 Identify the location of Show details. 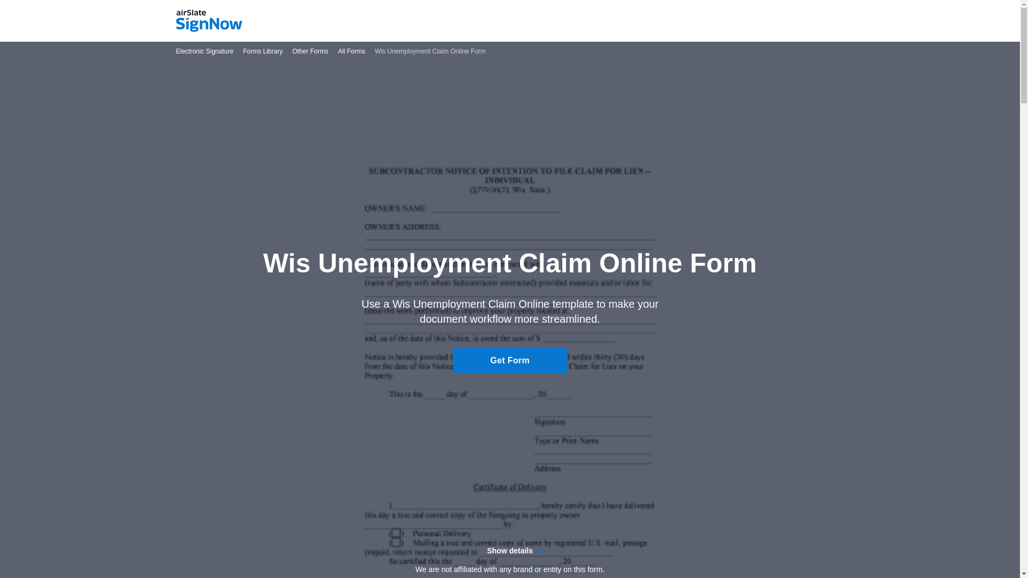
(510, 550).